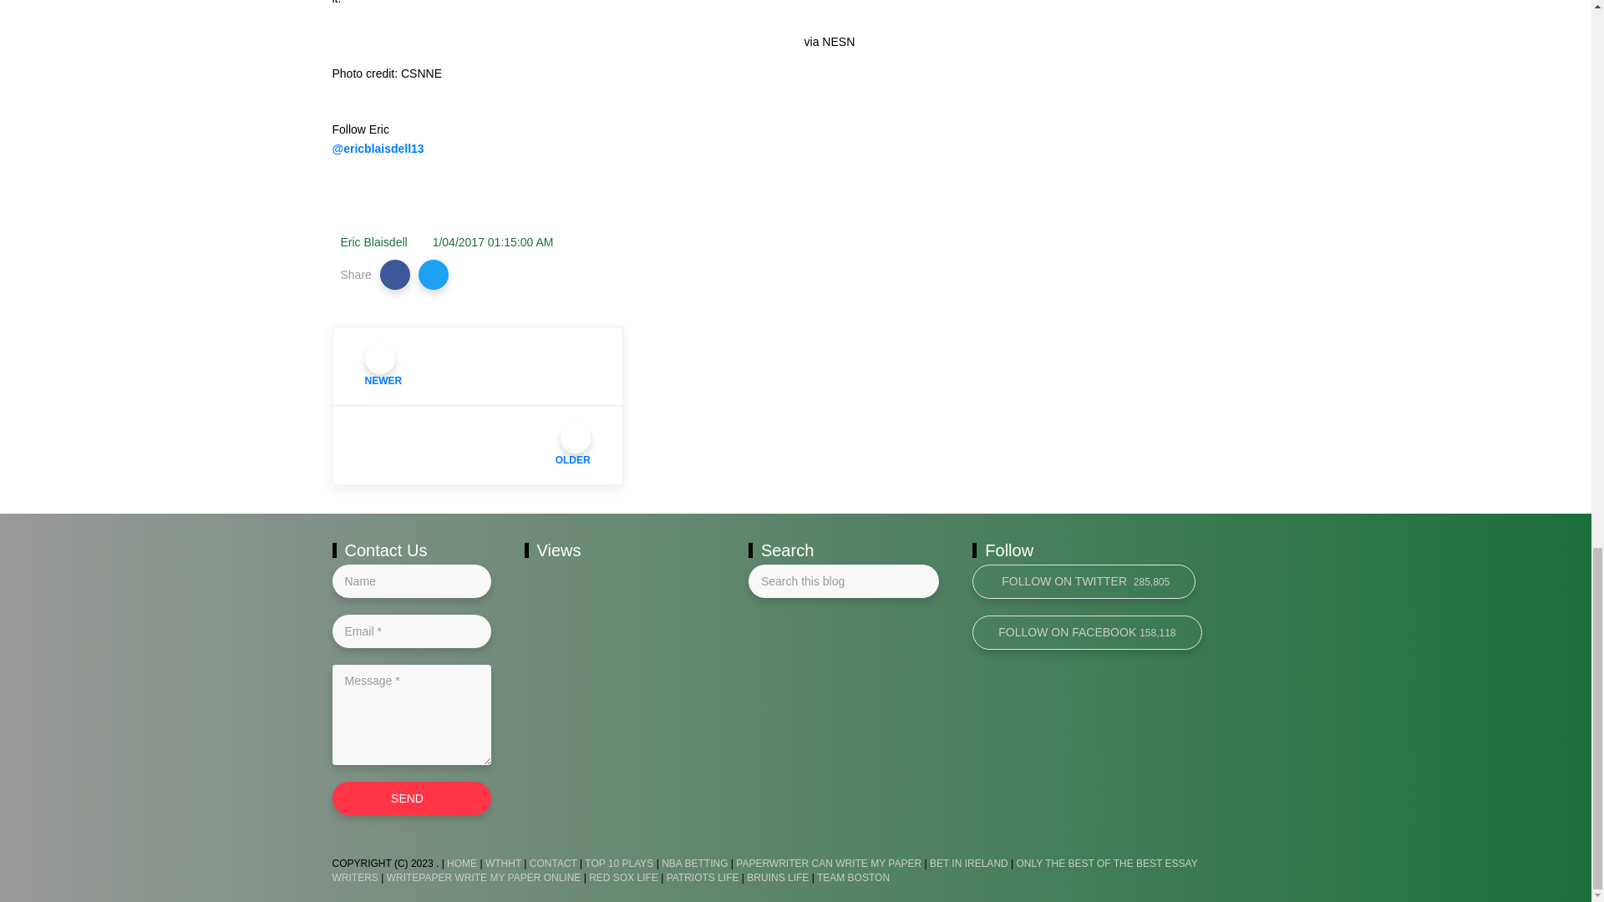  I want to click on NEWER, so click(478, 366).